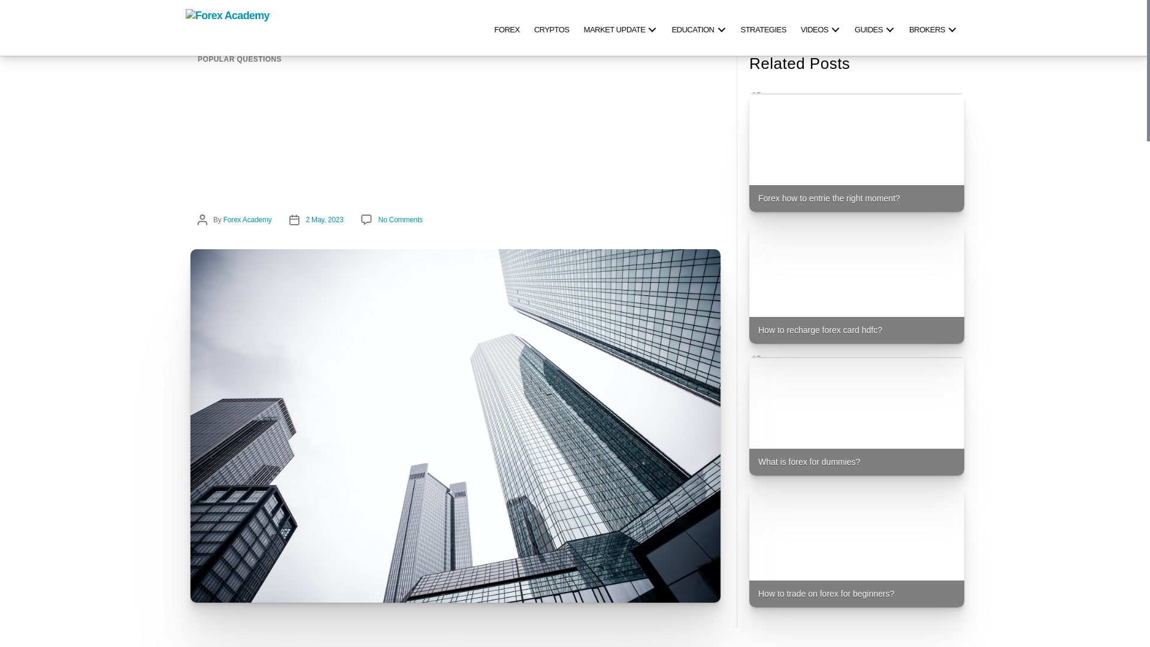 This screenshot has width=1150, height=647. Describe the element at coordinates (763, 28) in the screenshot. I see `STRATEGIES` at that location.